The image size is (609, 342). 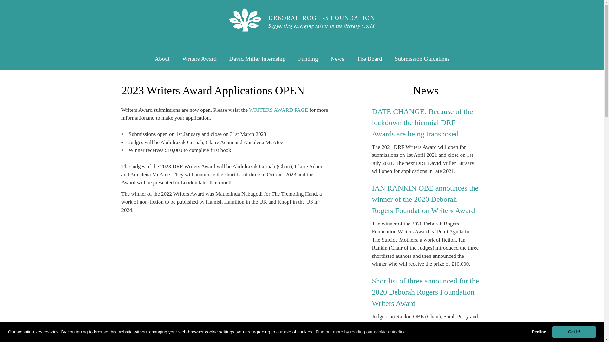 I want to click on The Board, so click(x=369, y=58).